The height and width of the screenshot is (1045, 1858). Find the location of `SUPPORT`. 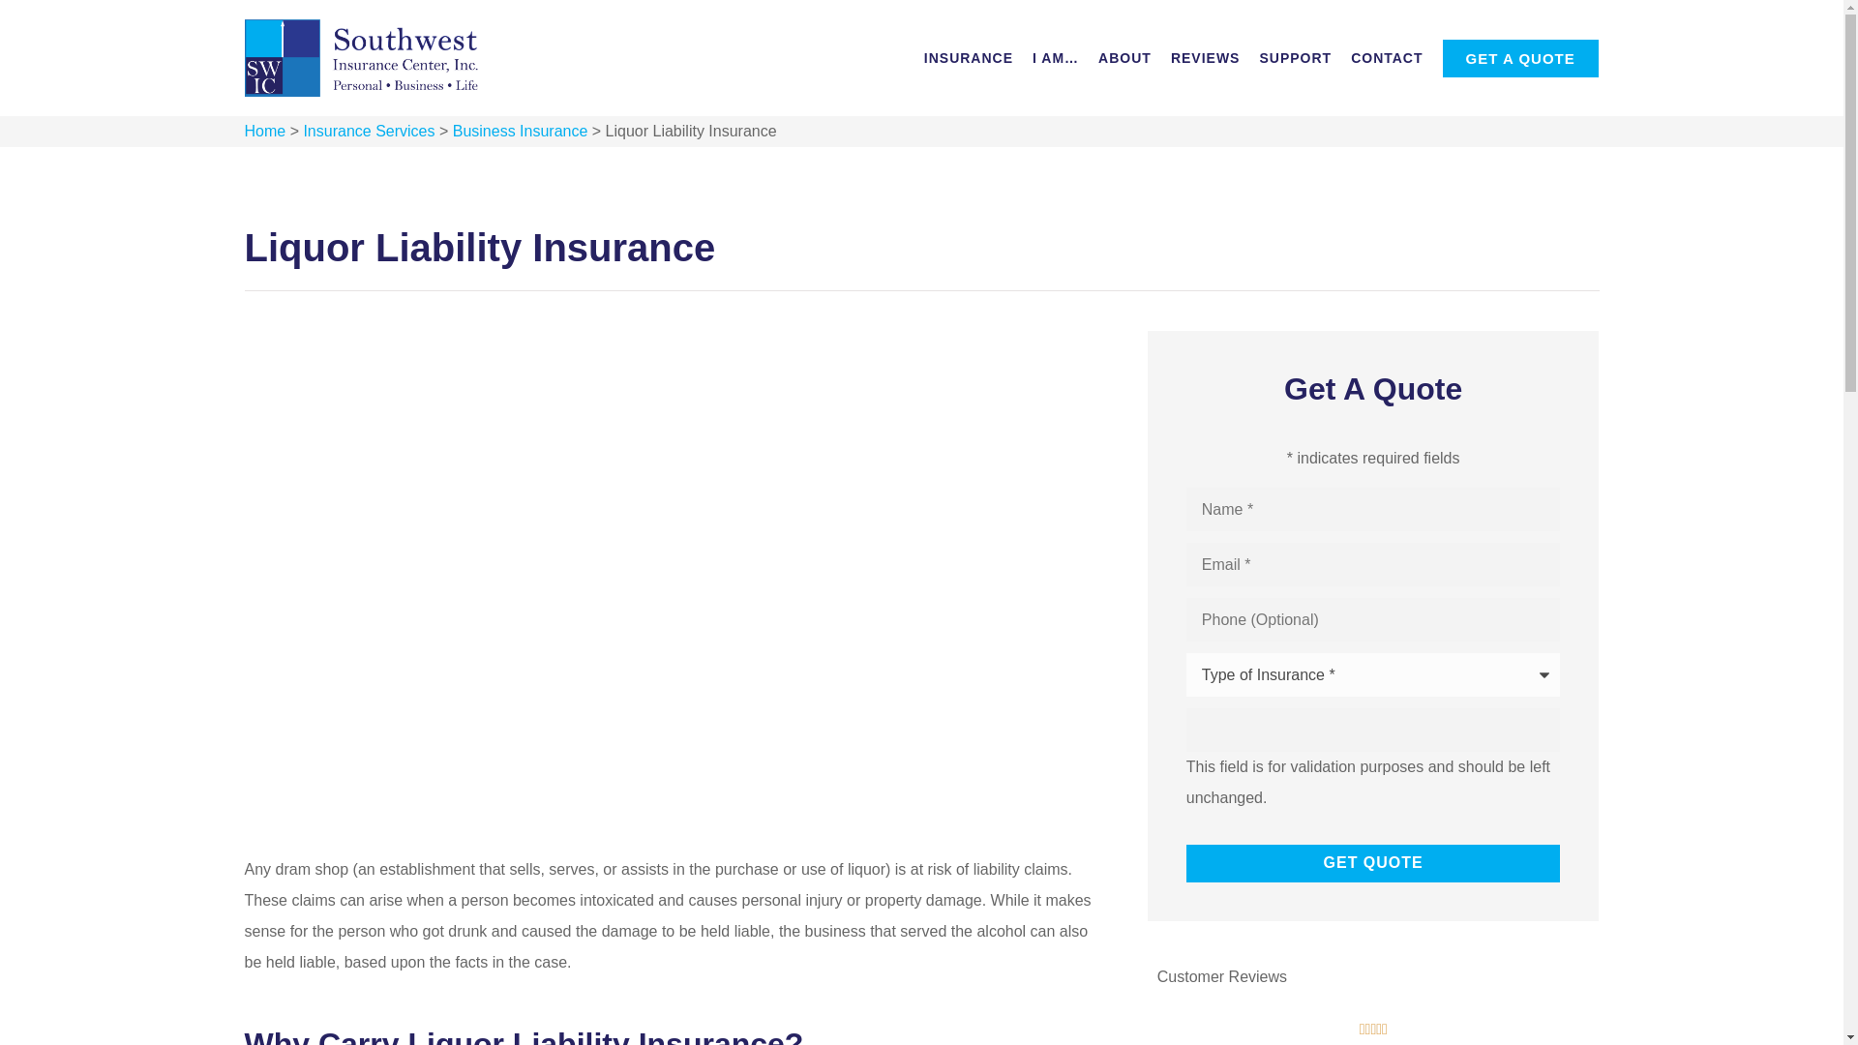

SUPPORT is located at coordinates (1295, 58).